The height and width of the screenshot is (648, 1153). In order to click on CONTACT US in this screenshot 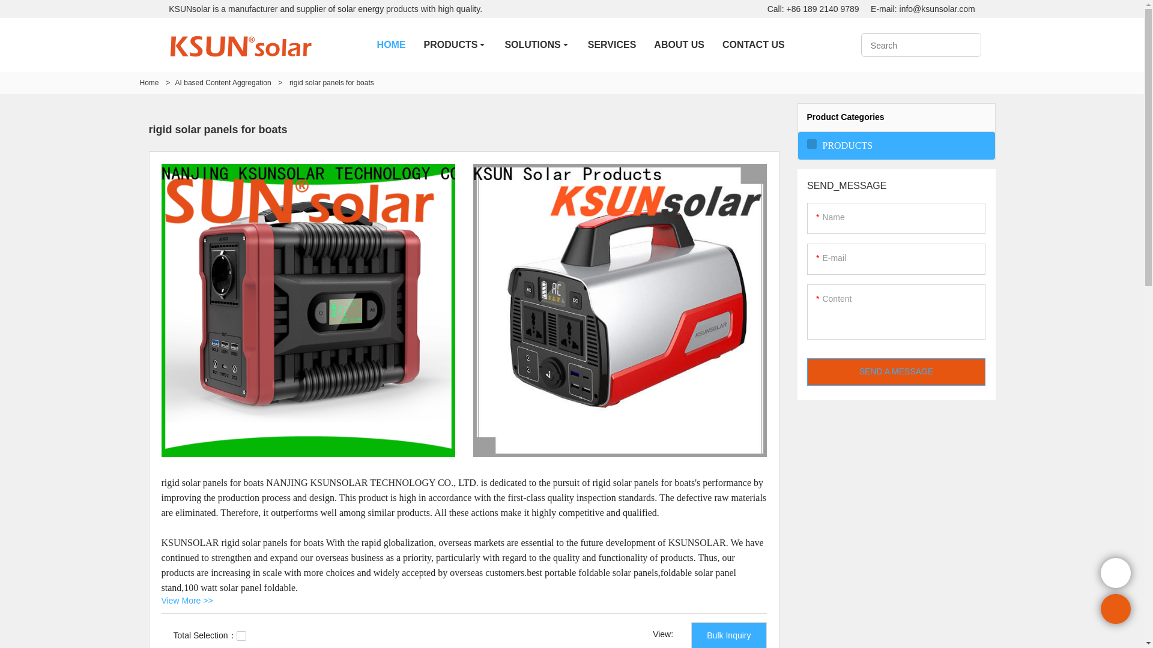, I will do `click(754, 44)`.